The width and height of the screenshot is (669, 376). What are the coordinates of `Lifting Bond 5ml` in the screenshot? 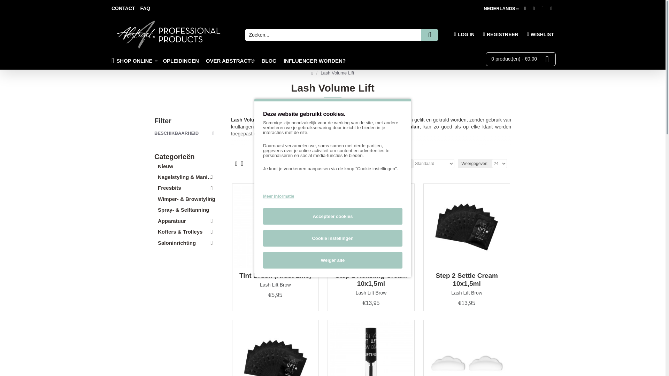 It's located at (371, 349).